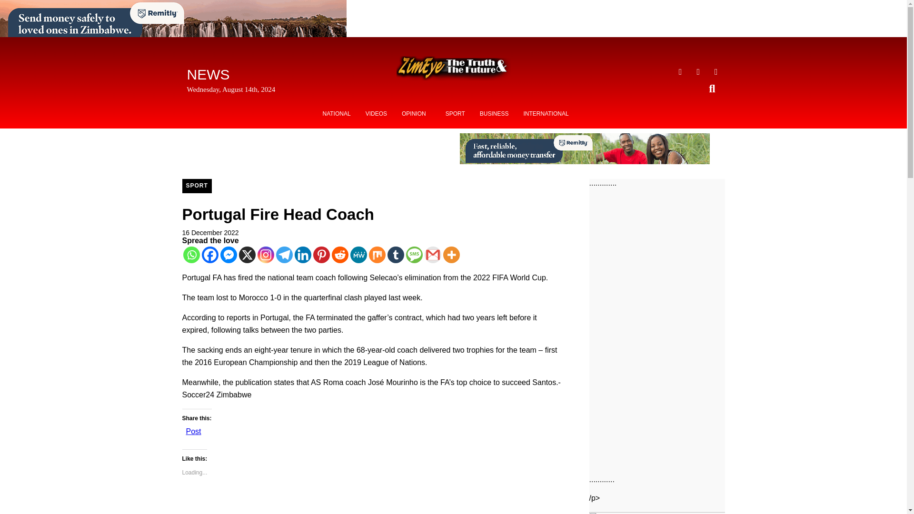 This screenshot has height=514, width=914. I want to click on Mix, so click(376, 255).